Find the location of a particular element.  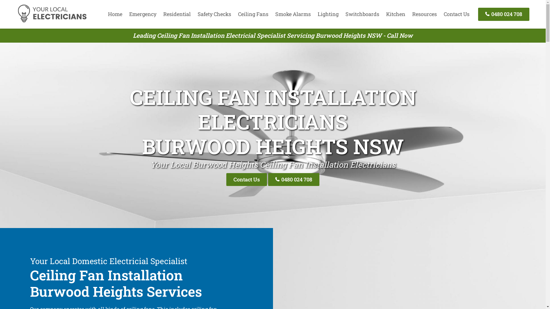

Emergency is located at coordinates (143, 14).